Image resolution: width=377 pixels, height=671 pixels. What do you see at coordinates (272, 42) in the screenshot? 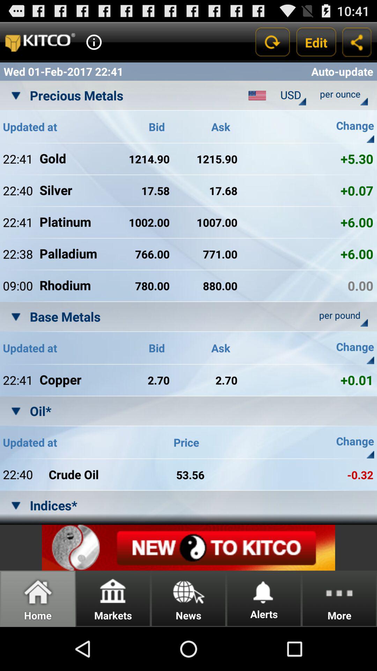
I see `refresh` at bounding box center [272, 42].